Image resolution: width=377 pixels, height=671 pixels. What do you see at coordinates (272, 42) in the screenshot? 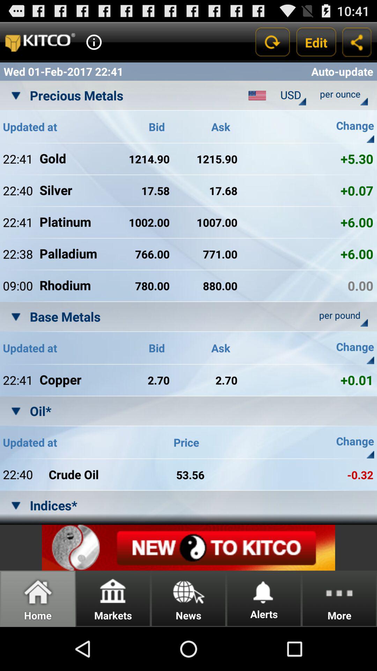
I see `refresh` at bounding box center [272, 42].